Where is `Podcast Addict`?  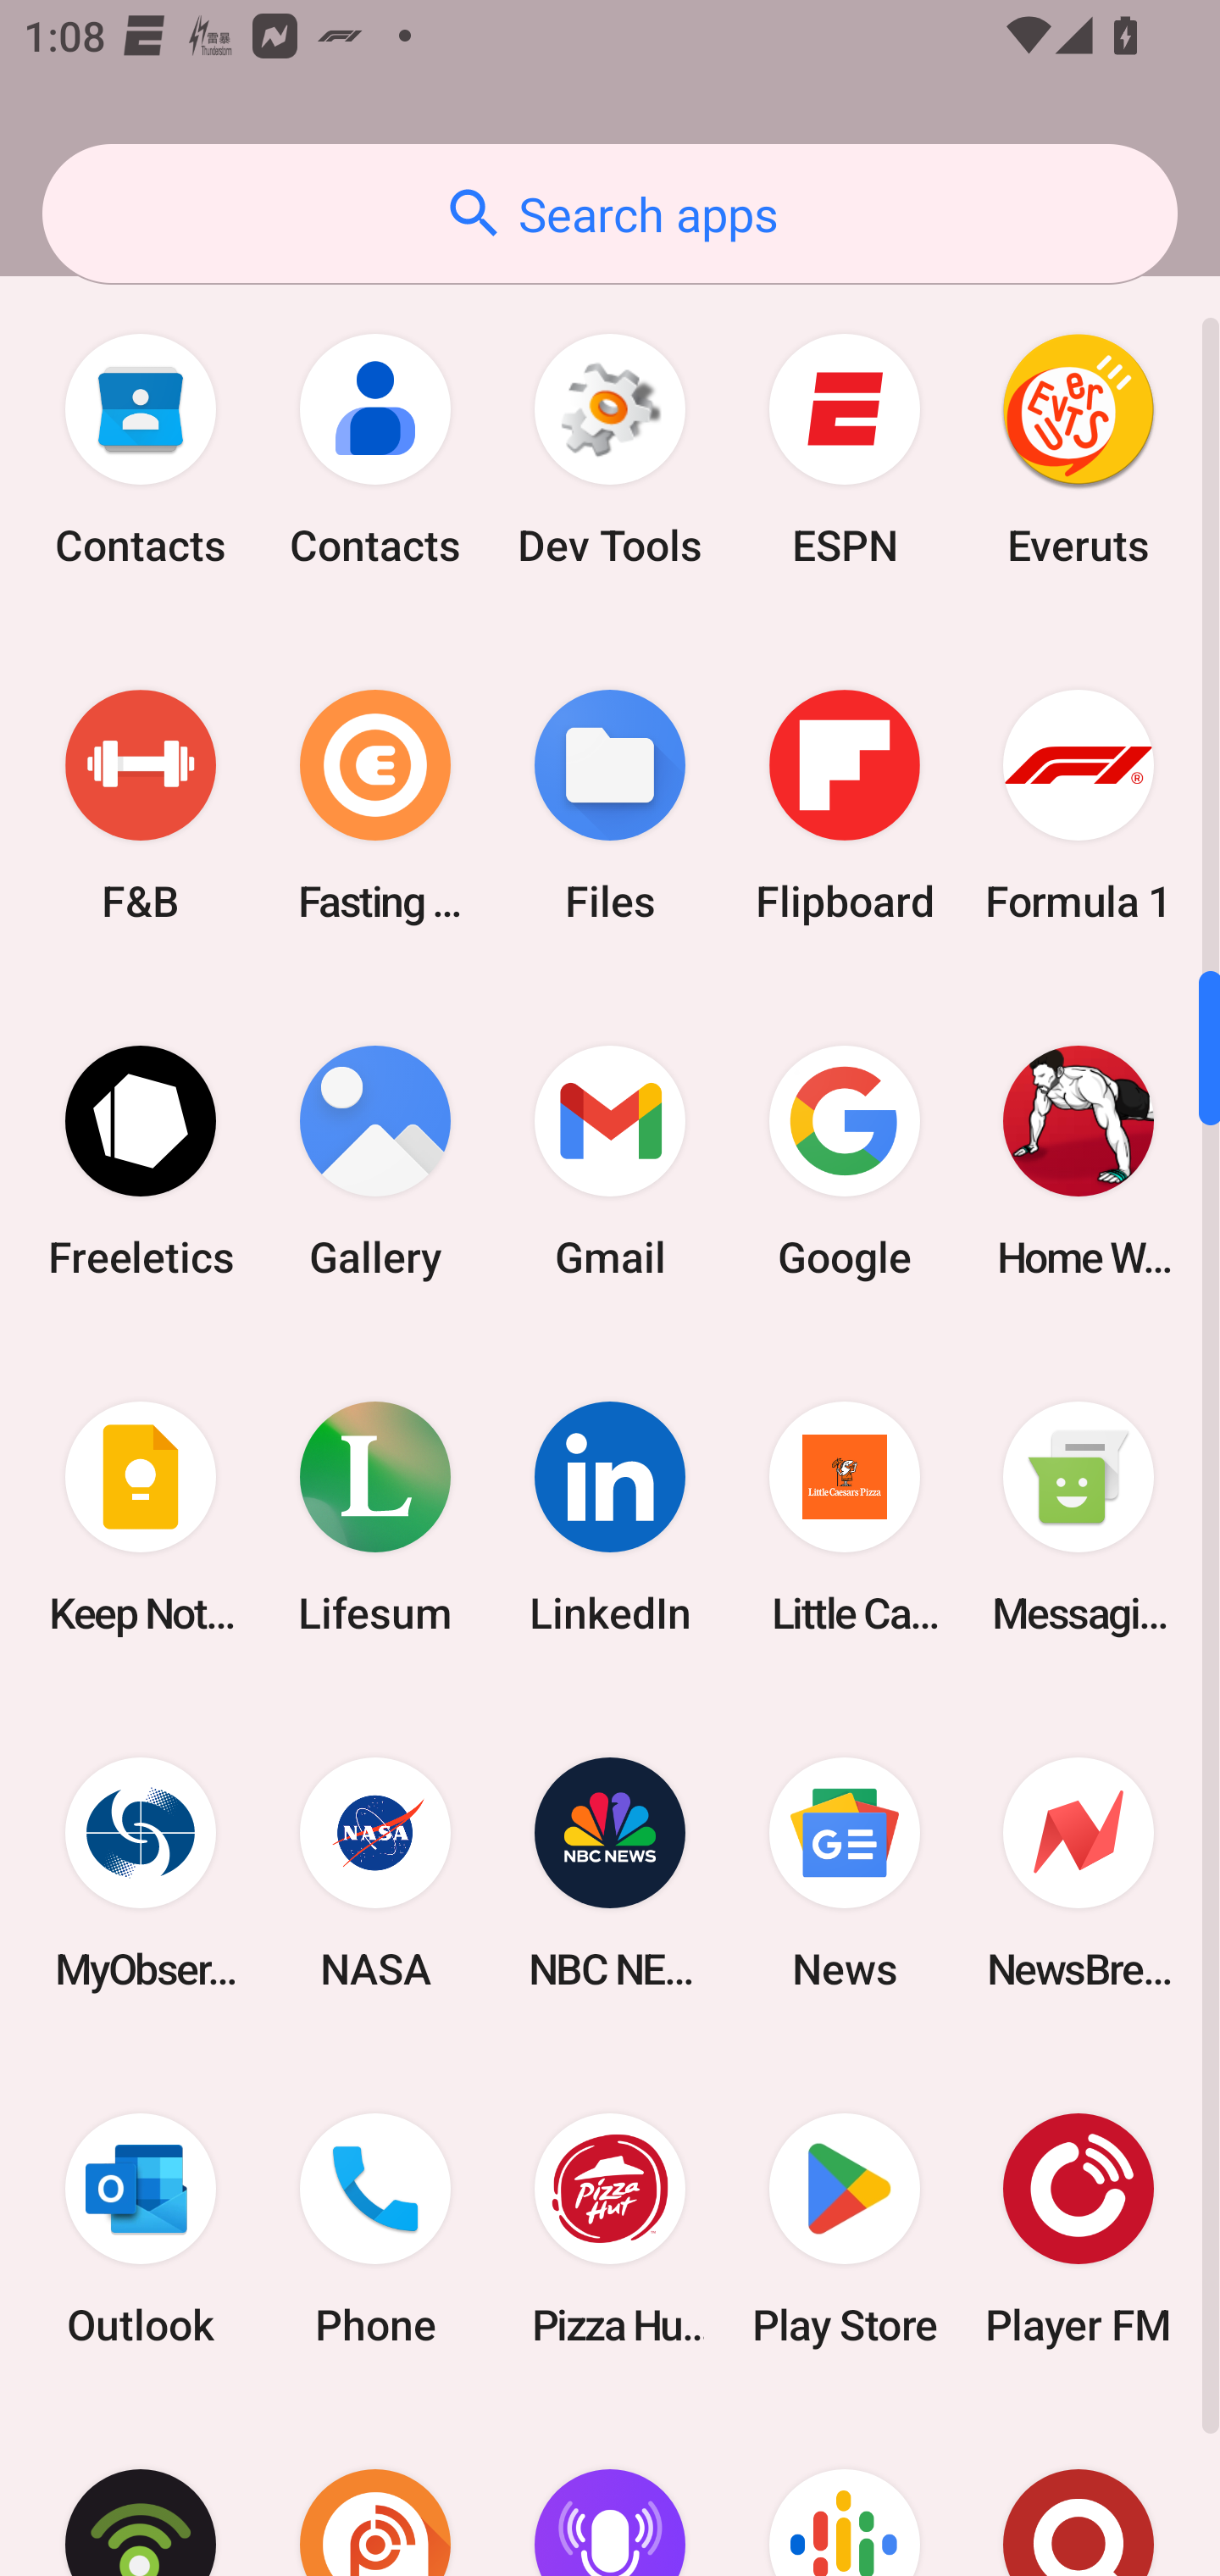 Podcast Addict is located at coordinates (375, 2492).